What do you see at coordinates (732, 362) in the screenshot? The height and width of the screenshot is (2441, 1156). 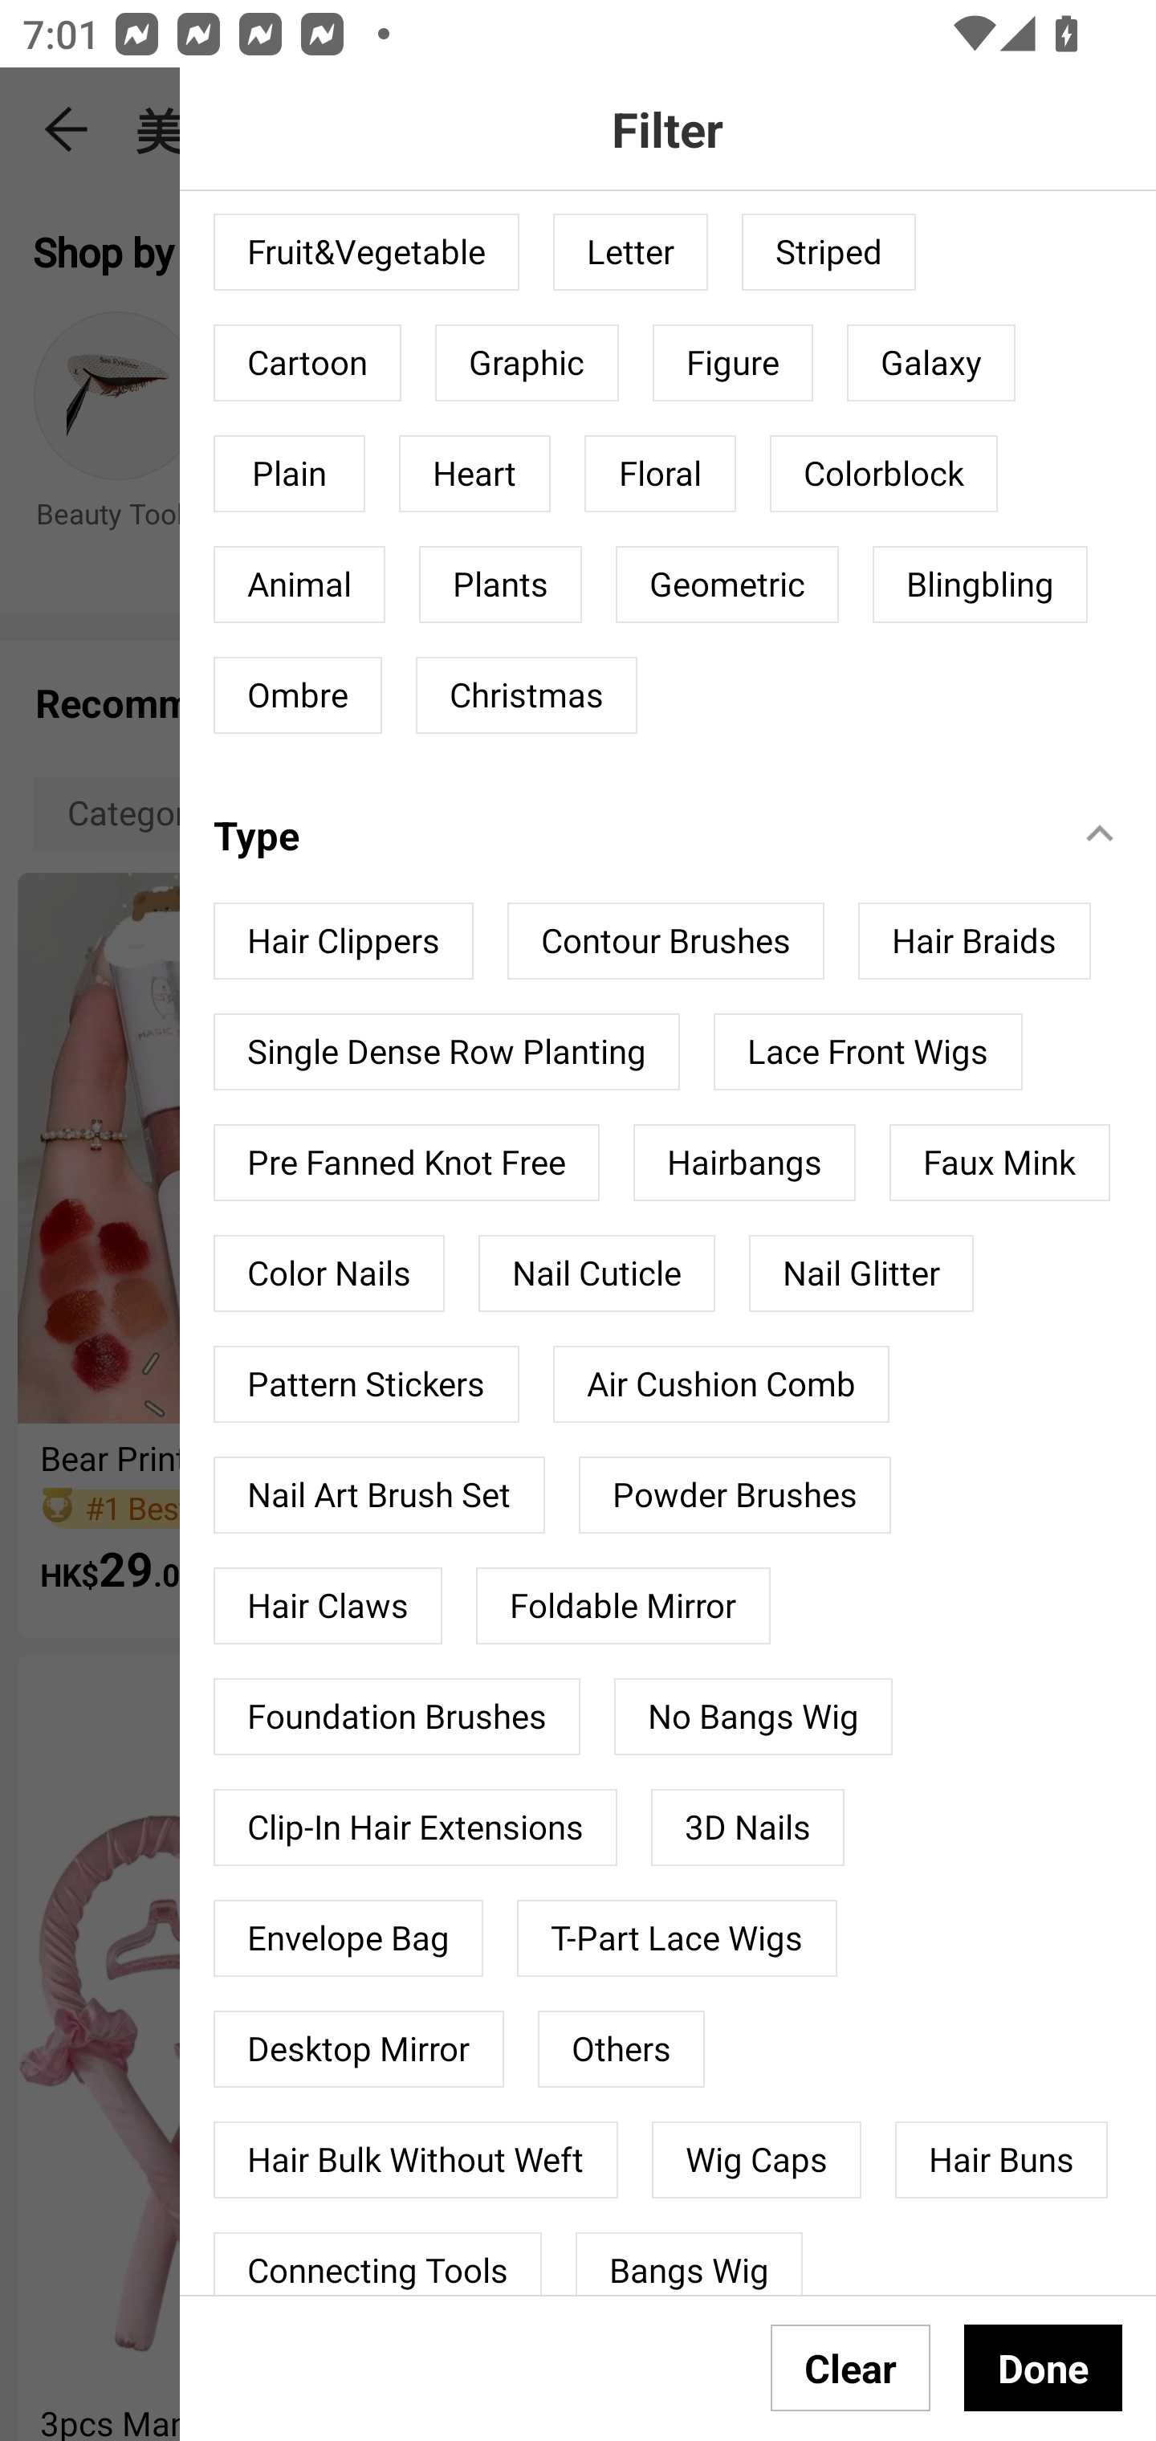 I see `Figure` at bounding box center [732, 362].